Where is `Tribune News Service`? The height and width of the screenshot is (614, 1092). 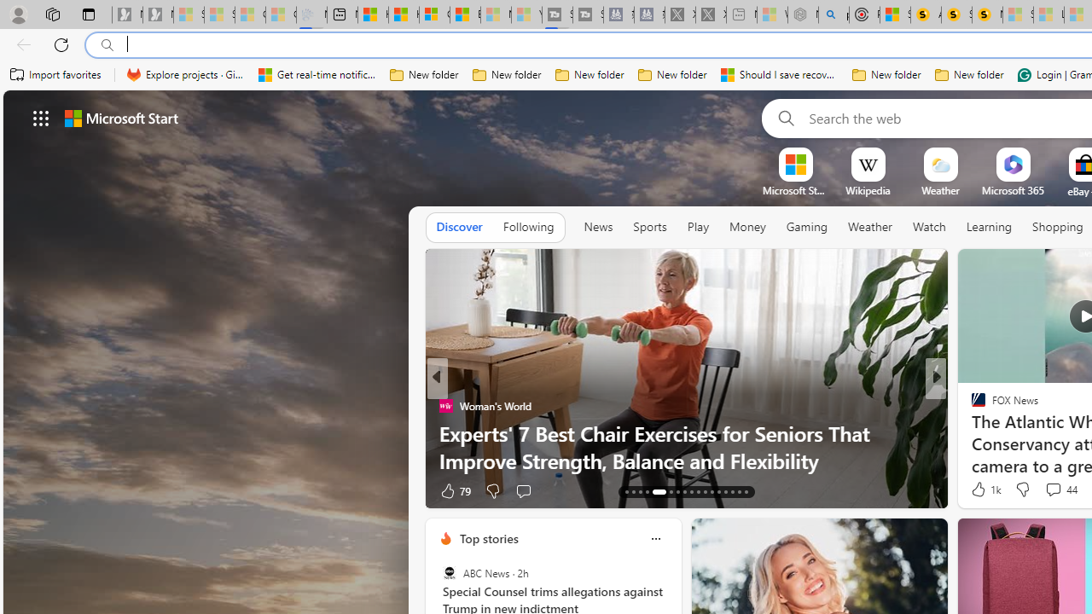 Tribune News Service is located at coordinates (971, 406).